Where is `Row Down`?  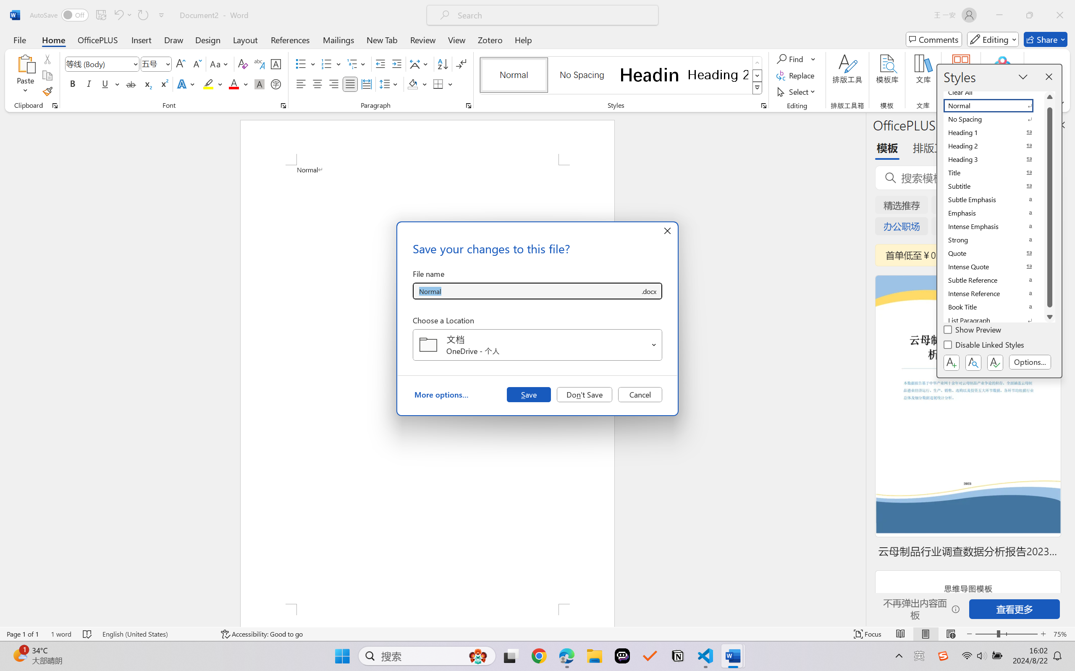 Row Down is located at coordinates (758, 75).